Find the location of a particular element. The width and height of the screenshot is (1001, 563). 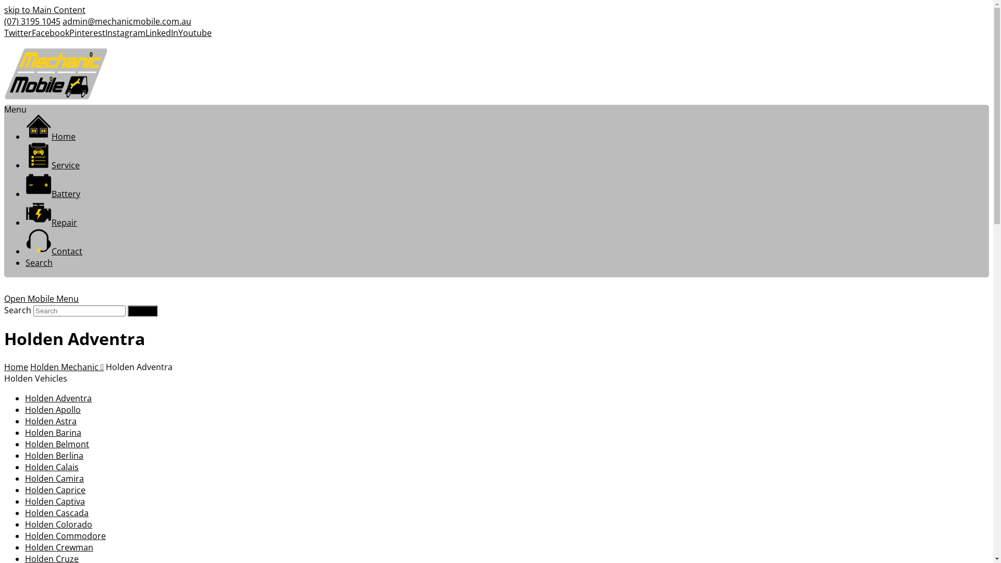

Holden Belmont is located at coordinates (57, 444).